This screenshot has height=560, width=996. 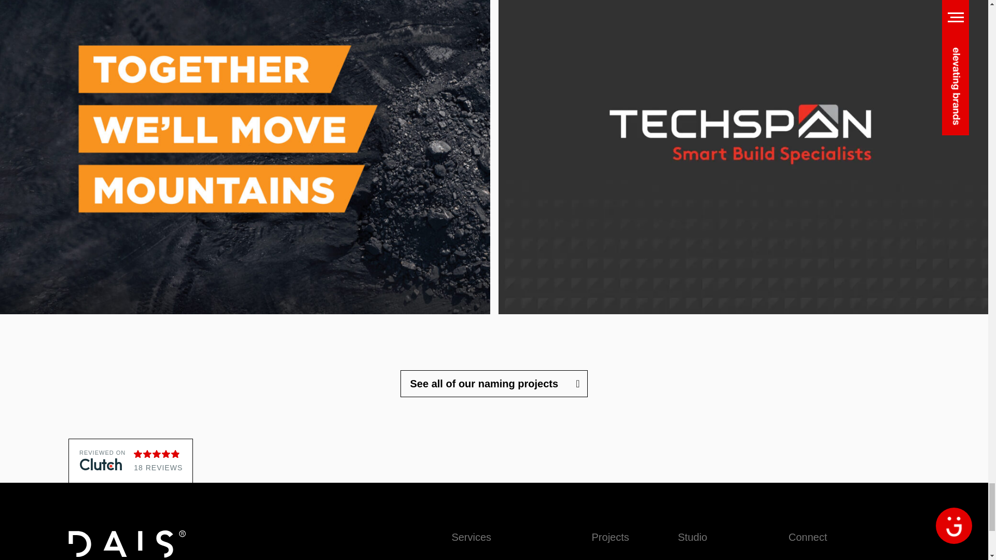 I want to click on Studio, so click(x=709, y=537).